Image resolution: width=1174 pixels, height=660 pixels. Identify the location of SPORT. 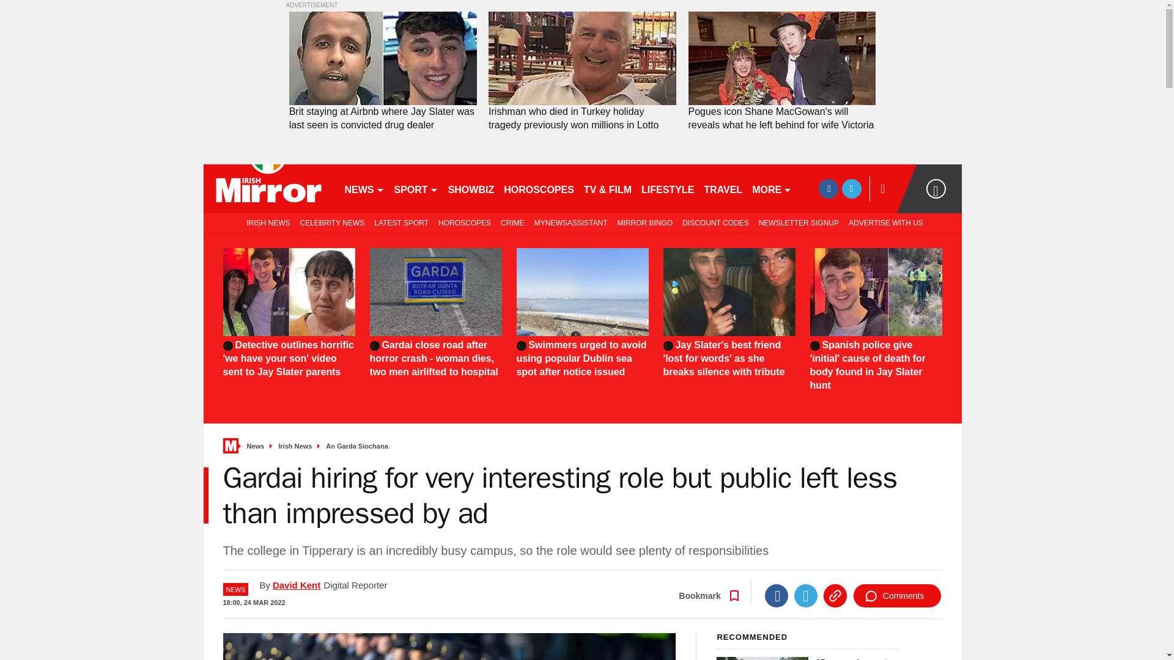
(415, 188).